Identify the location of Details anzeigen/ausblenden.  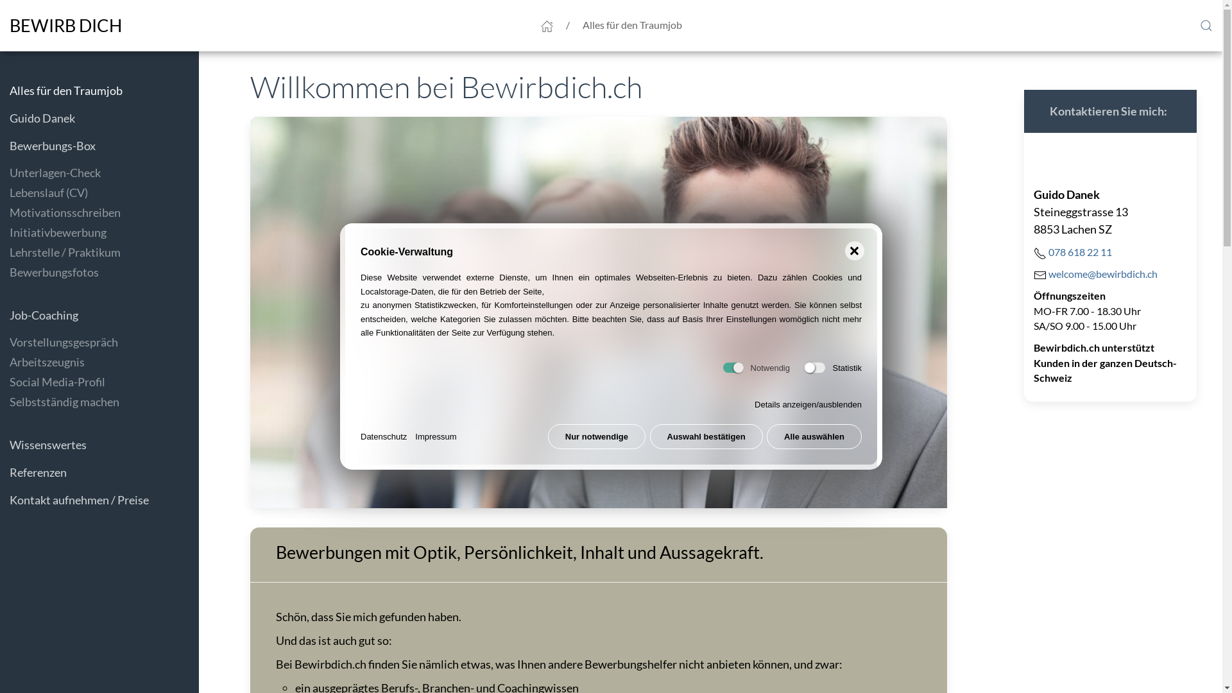
(809, 404).